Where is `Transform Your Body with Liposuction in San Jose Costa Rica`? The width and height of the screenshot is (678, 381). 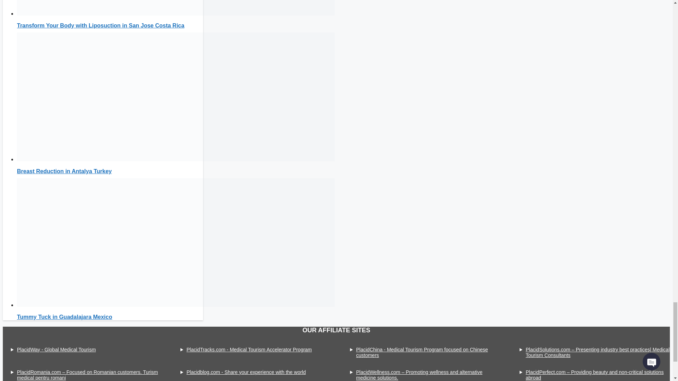
Transform Your Body with Liposuction in San Jose Costa Rica is located at coordinates (176, 13).